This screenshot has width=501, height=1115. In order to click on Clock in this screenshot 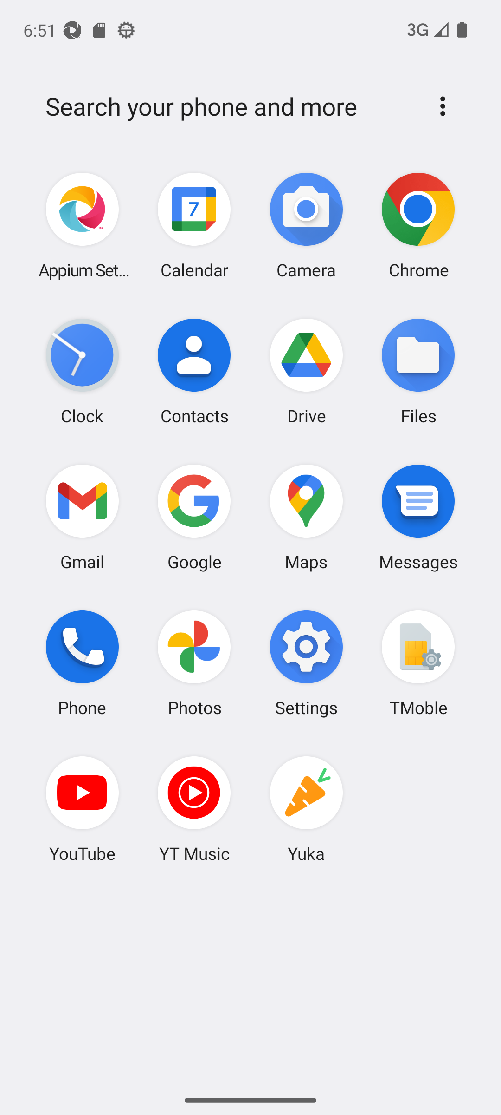, I will do `click(83, 371)`.